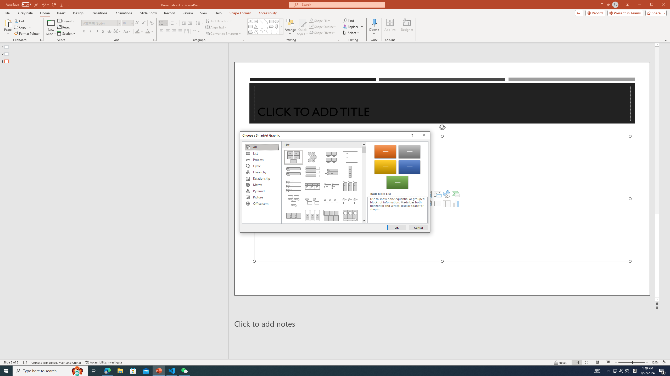 The image size is (670, 376). Describe the element at coordinates (261, 166) in the screenshot. I see `Cycle` at that location.